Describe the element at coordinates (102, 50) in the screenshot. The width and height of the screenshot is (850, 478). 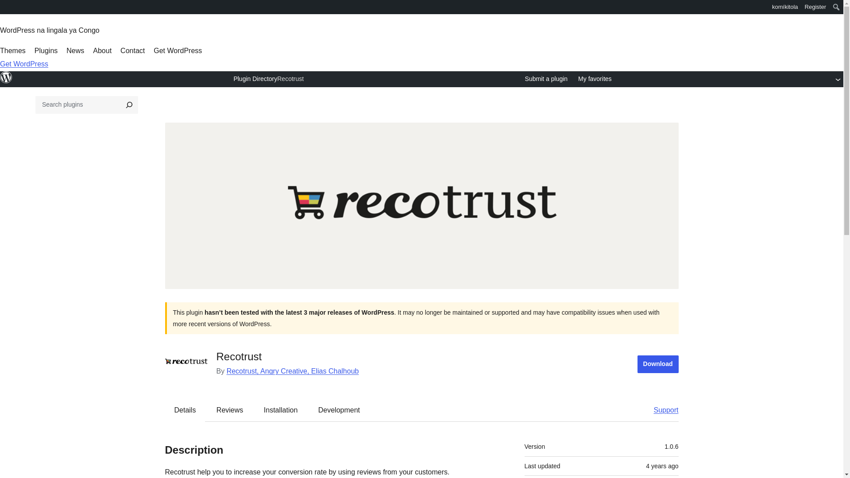
I see `About` at that location.